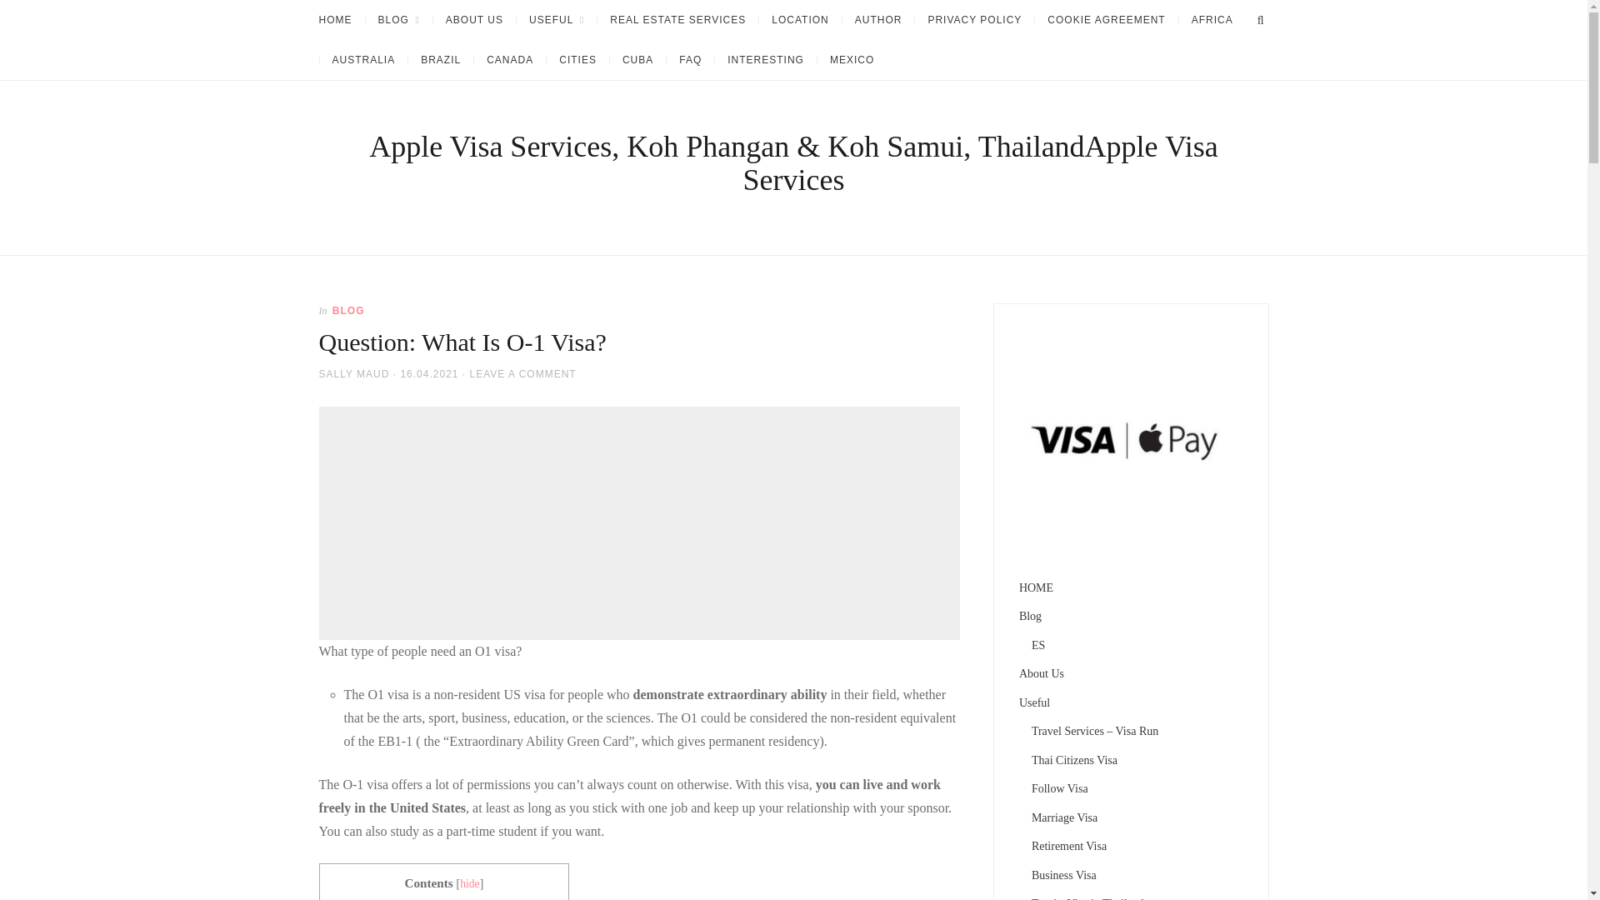 This screenshot has height=900, width=1600. Describe the element at coordinates (1105, 20) in the screenshot. I see `COOKIE AGREEMENT` at that location.